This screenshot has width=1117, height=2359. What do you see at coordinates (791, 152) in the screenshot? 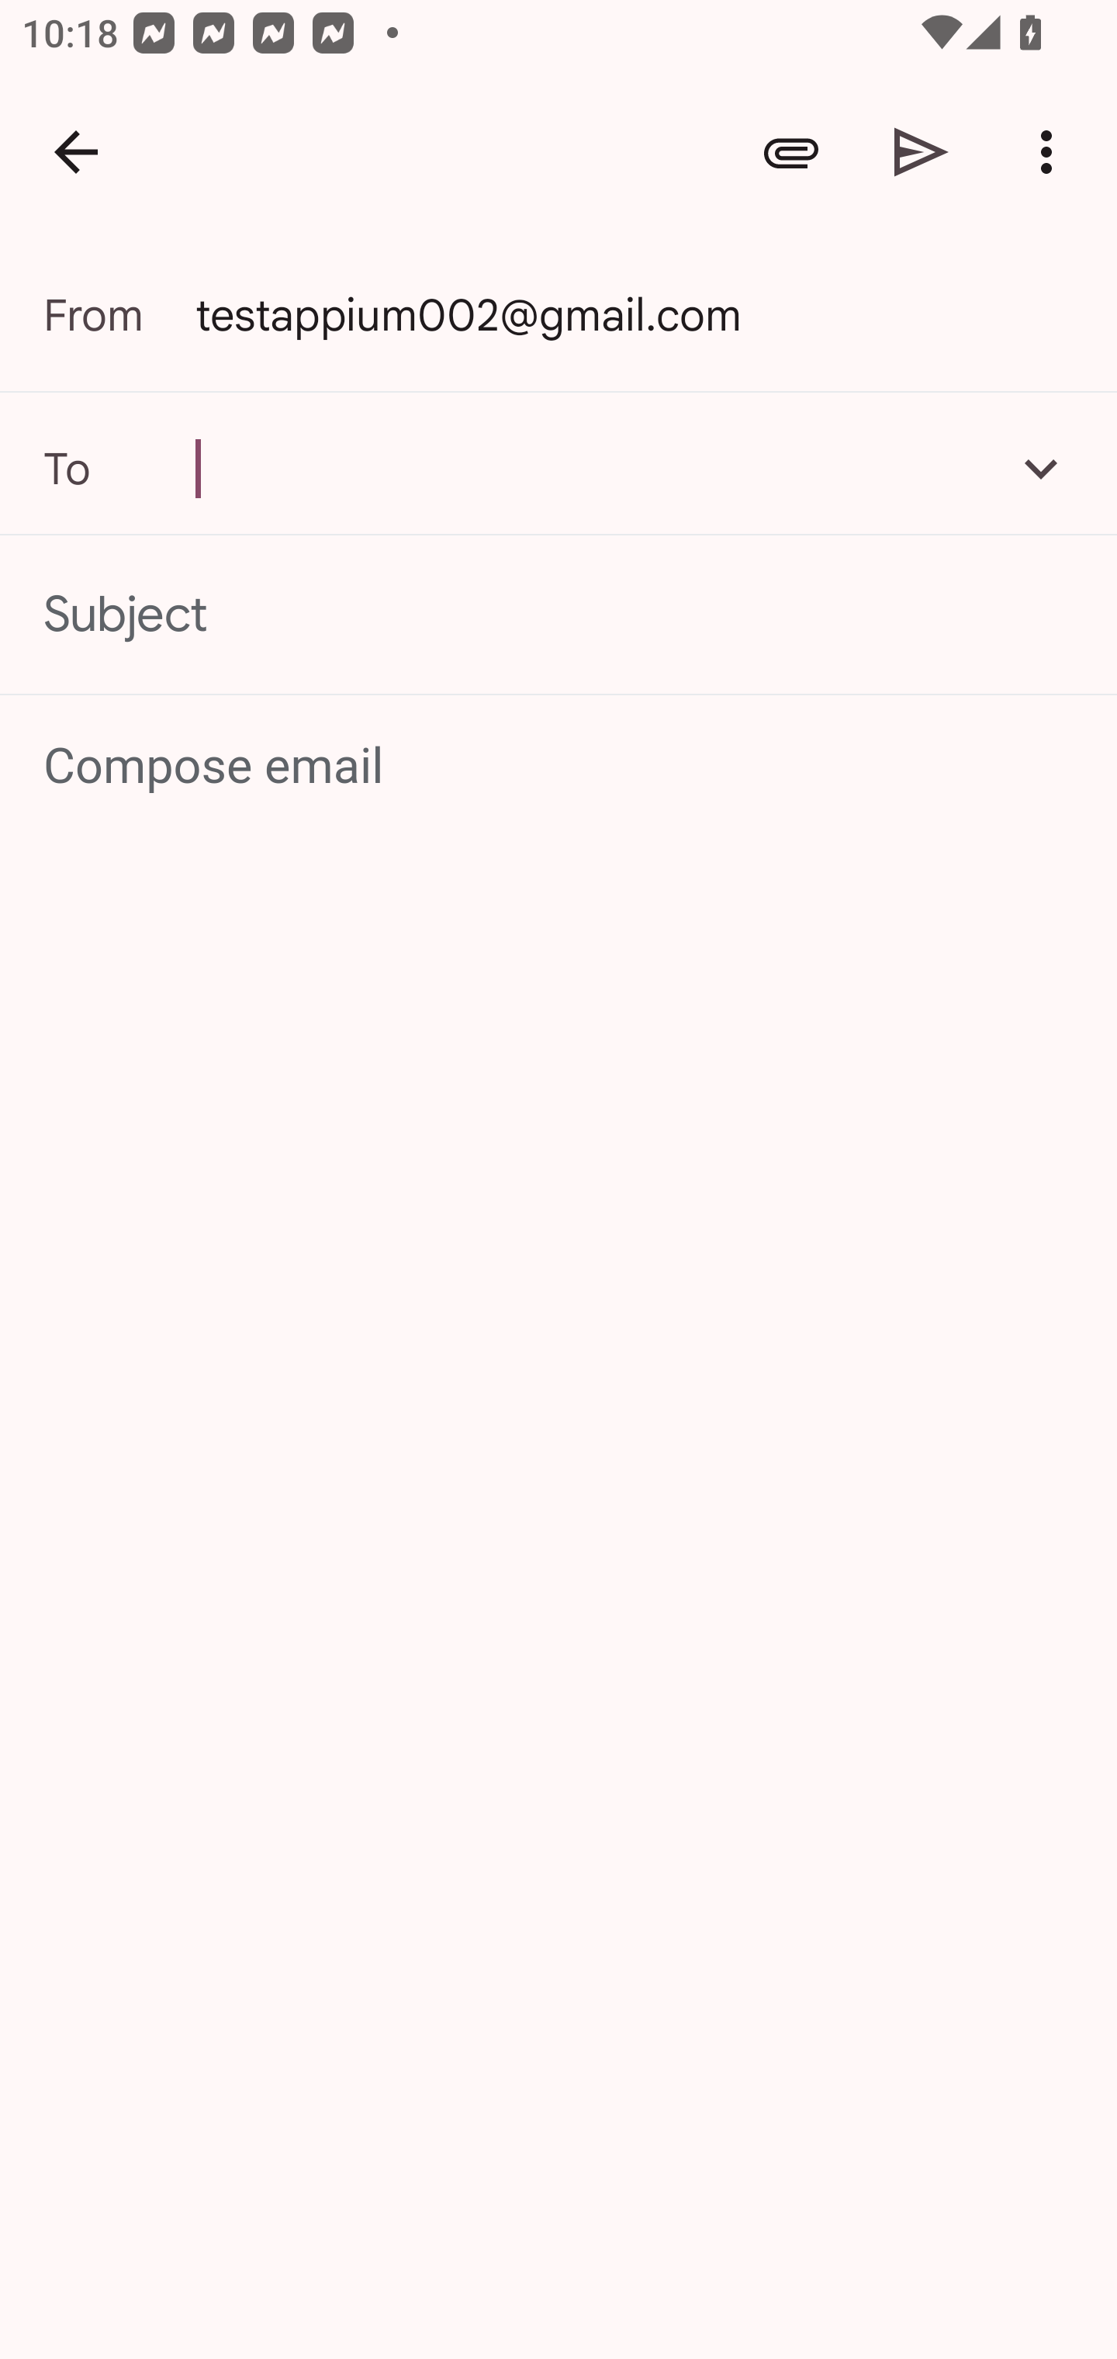
I see `Attach file` at bounding box center [791, 152].